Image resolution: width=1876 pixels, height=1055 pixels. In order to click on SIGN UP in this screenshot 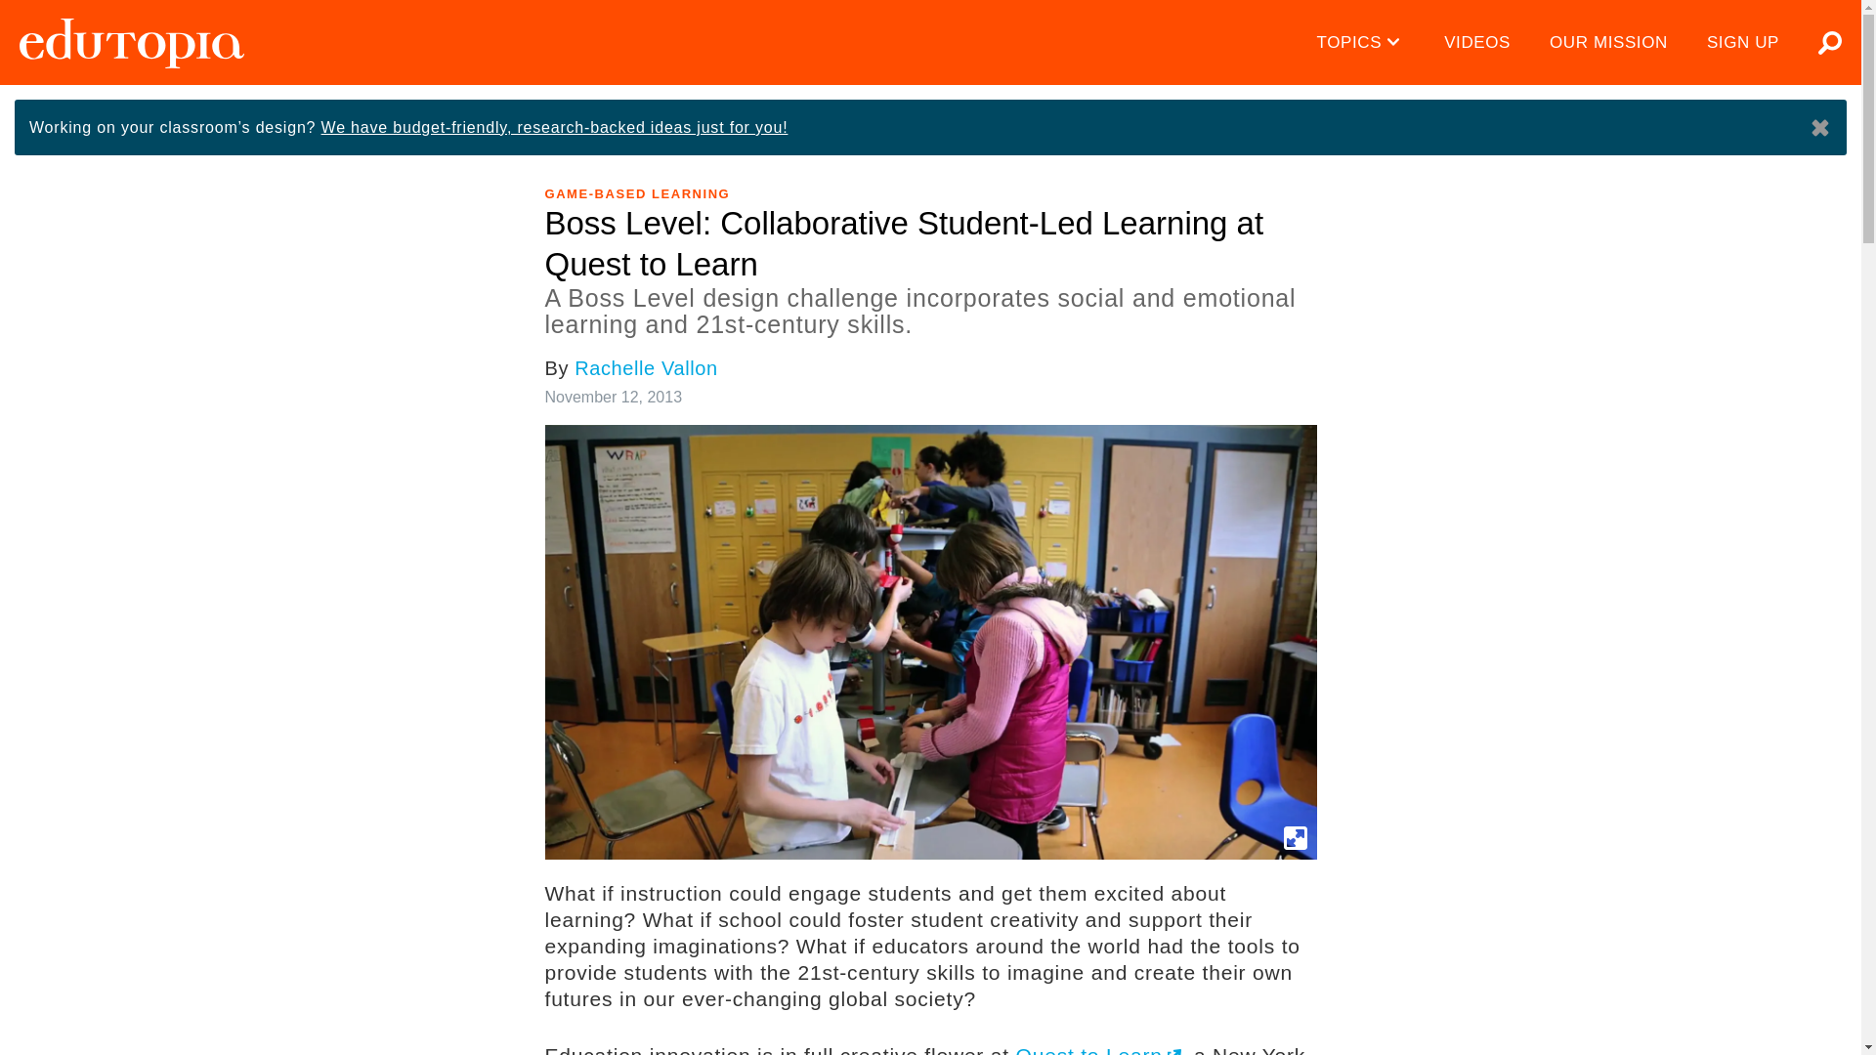, I will do `click(1743, 43)`.